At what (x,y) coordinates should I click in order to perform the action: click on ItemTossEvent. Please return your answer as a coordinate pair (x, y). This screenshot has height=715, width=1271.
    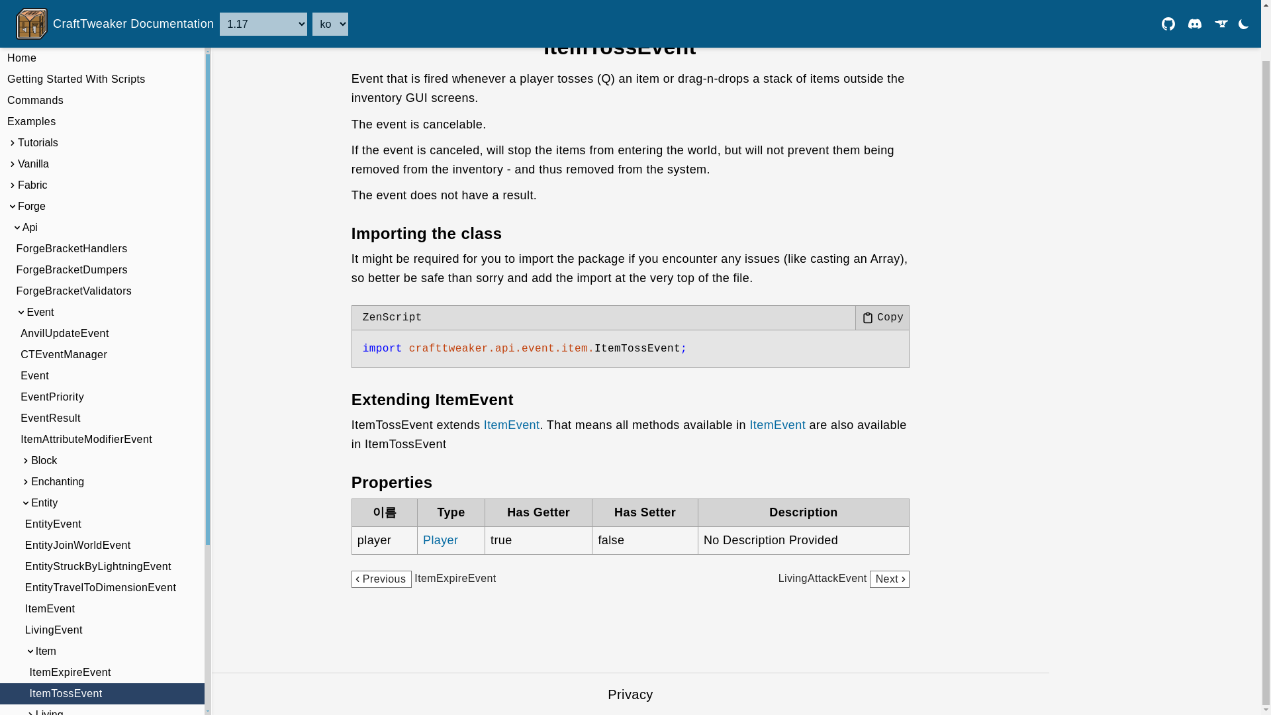
    Looking at the image, I should click on (620, 47).